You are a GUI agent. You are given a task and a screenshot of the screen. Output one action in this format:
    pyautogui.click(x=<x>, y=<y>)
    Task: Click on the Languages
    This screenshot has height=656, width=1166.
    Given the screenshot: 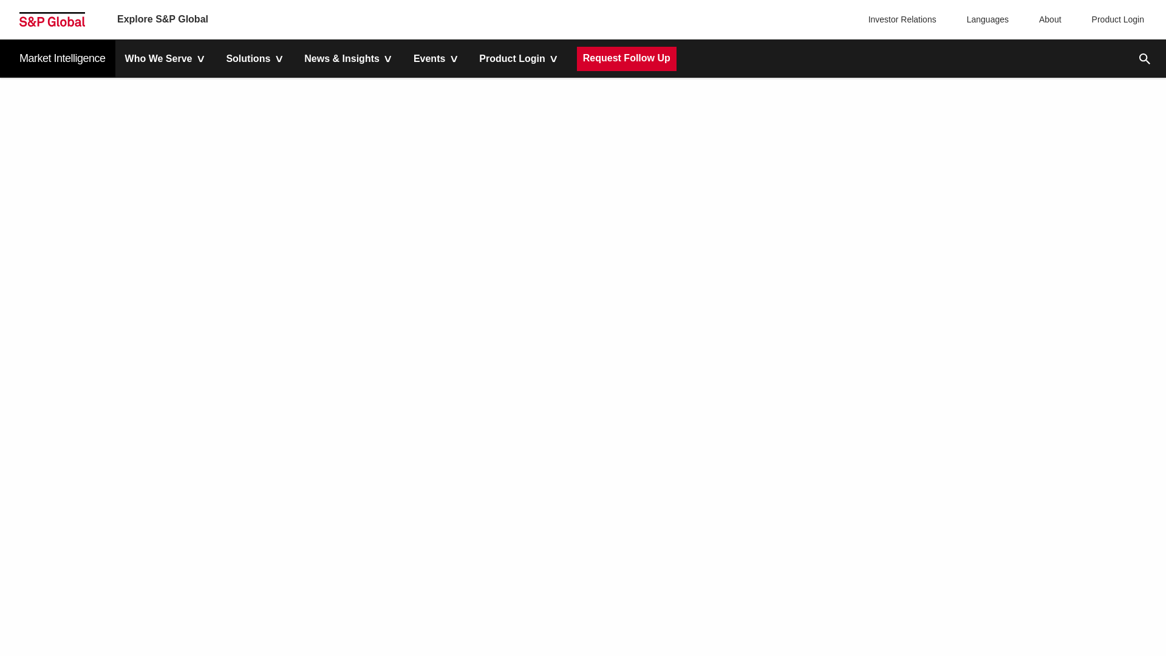 What is the action you would take?
    pyautogui.click(x=985, y=19)
    